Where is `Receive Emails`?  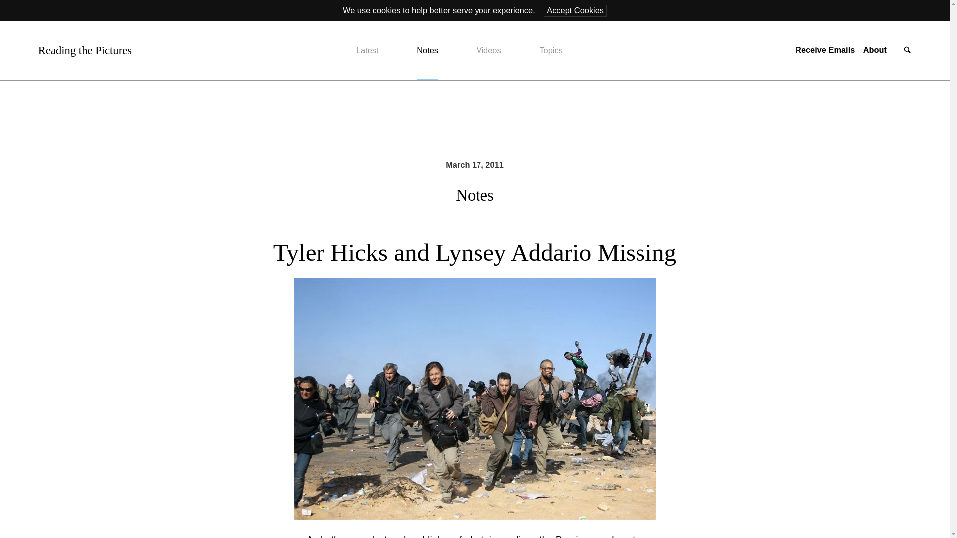 Receive Emails is located at coordinates (824, 50).